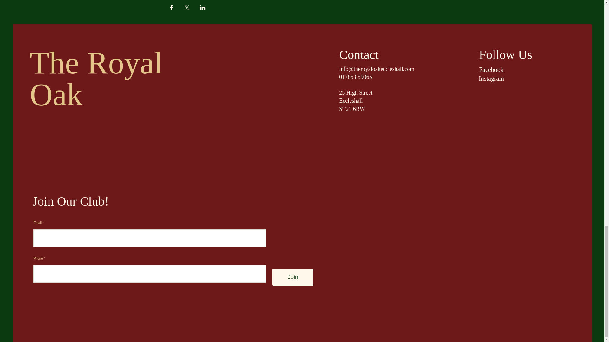 This screenshot has width=609, height=342. Describe the element at coordinates (356, 77) in the screenshot. I see `01785 859065` at that location.